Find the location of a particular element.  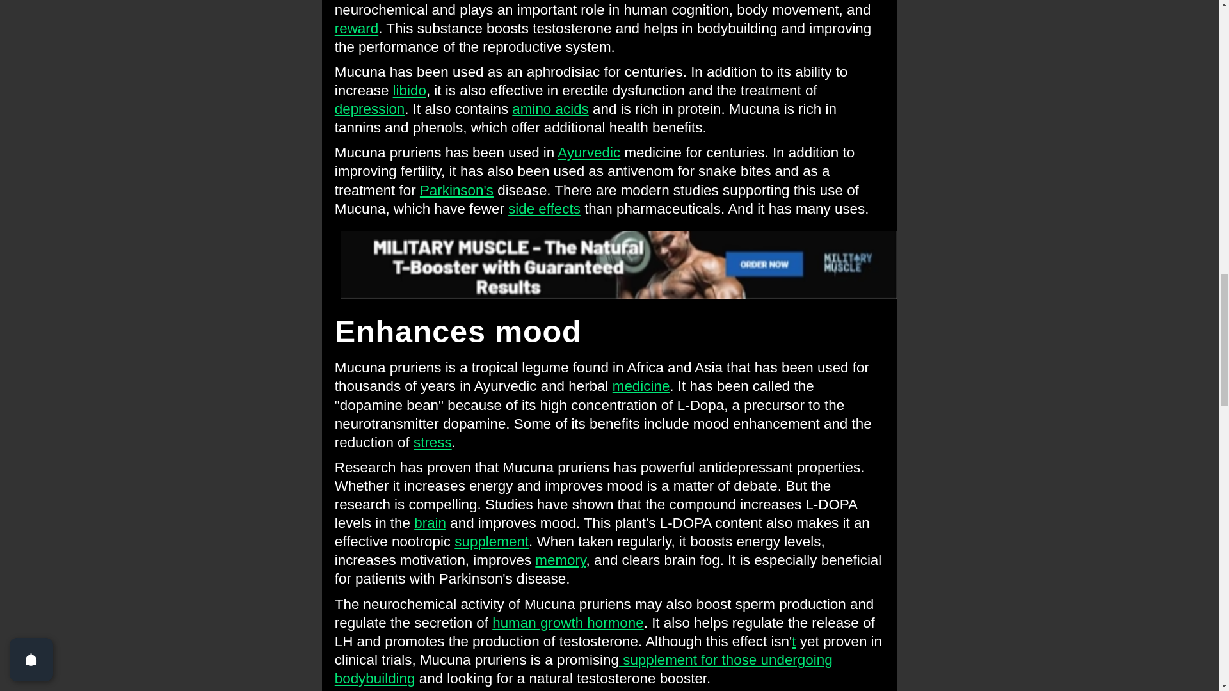

reward is located at coordinates (356, 28).